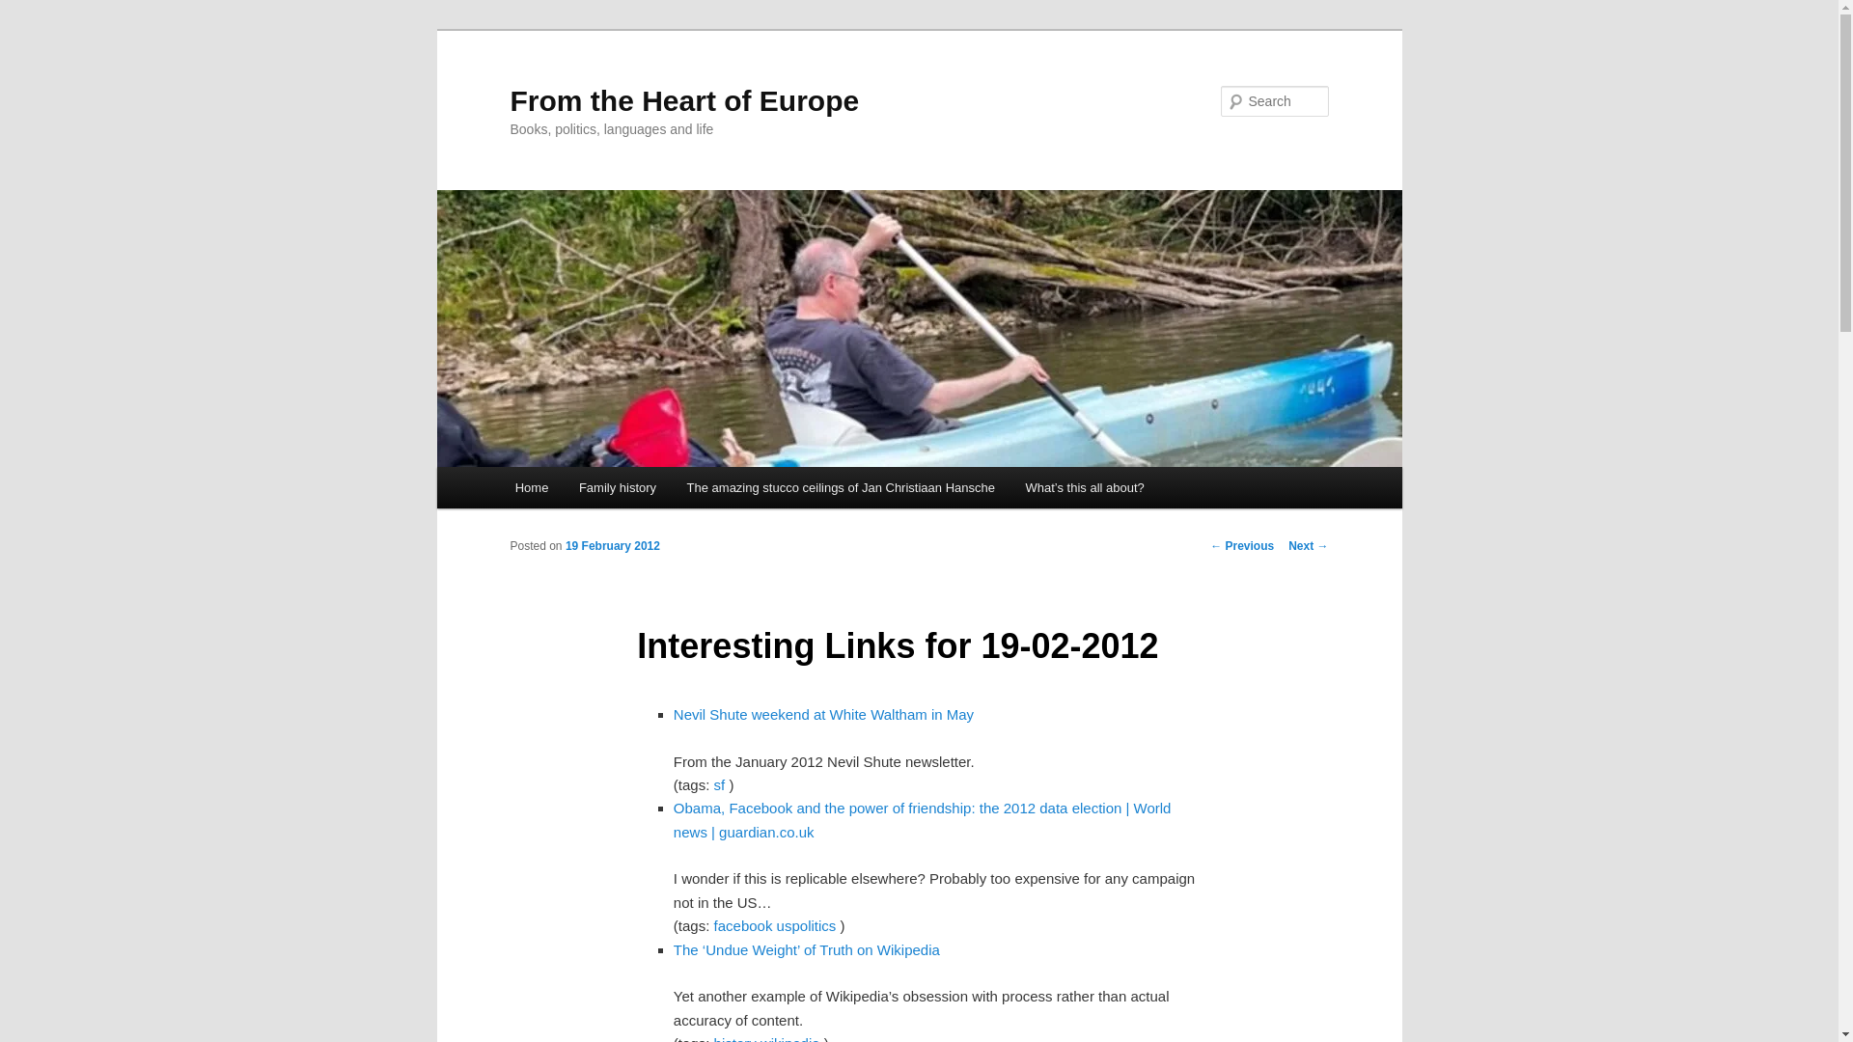 Image resolution: width=1853 pixels, height=1042 pixels. Describe the element at coordinates (612, 546) in the screenshot. I see `19 February 2012` at that location.